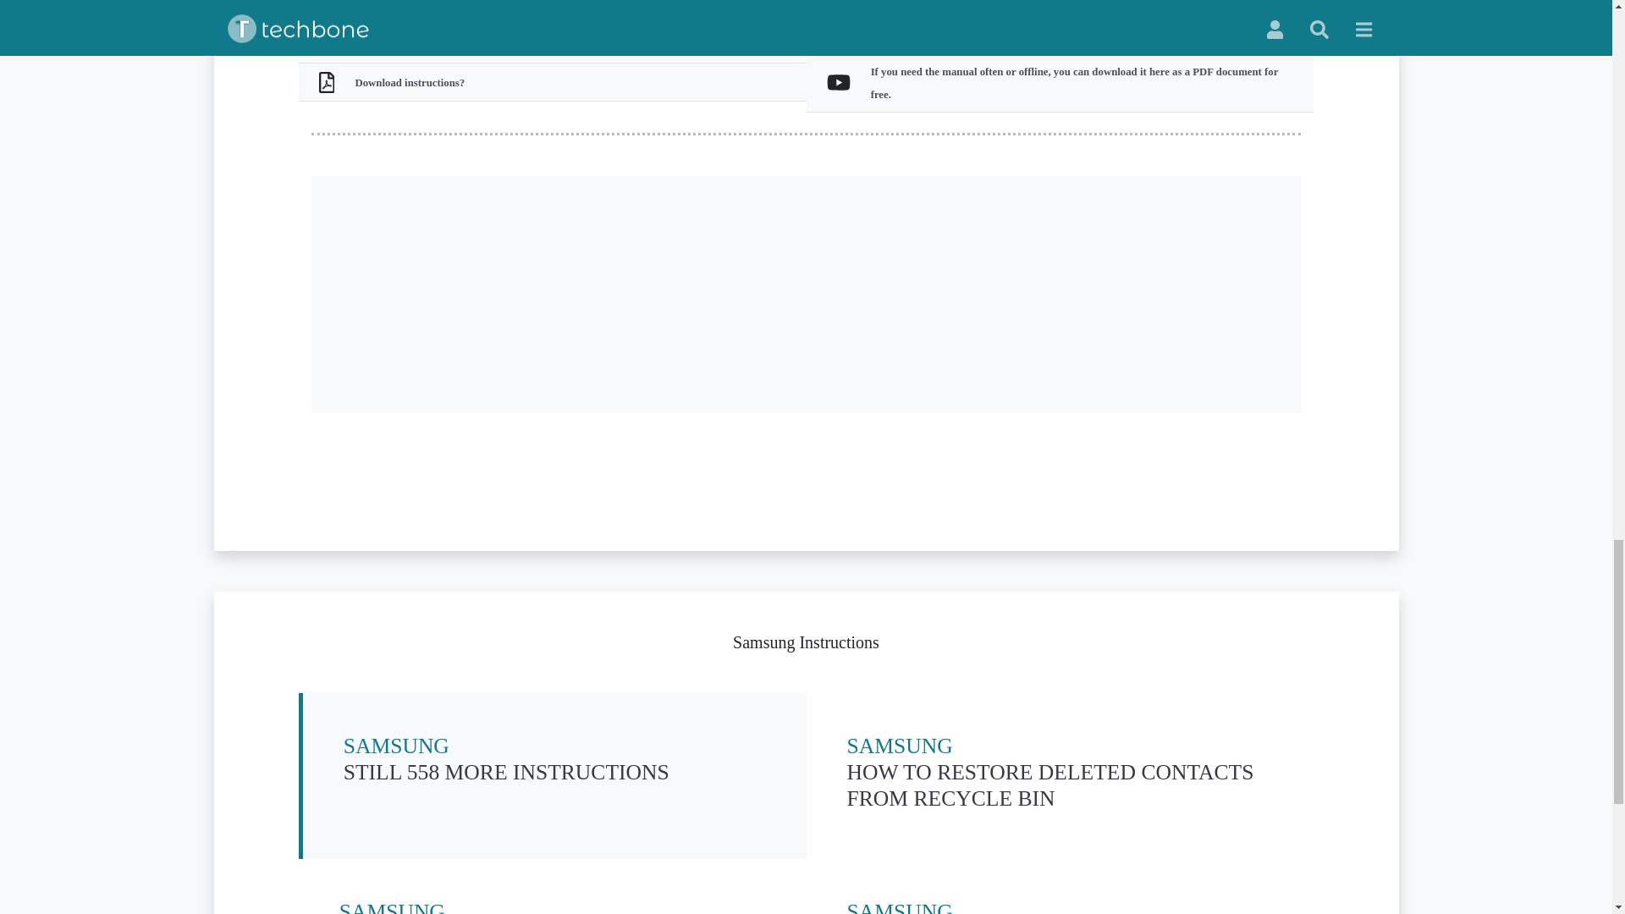 This screenshot has width=1625, height=914. What do you see at coordinates (1227, 15) in the screenshot?
I see `Back` at bounding box center [1227, 15].